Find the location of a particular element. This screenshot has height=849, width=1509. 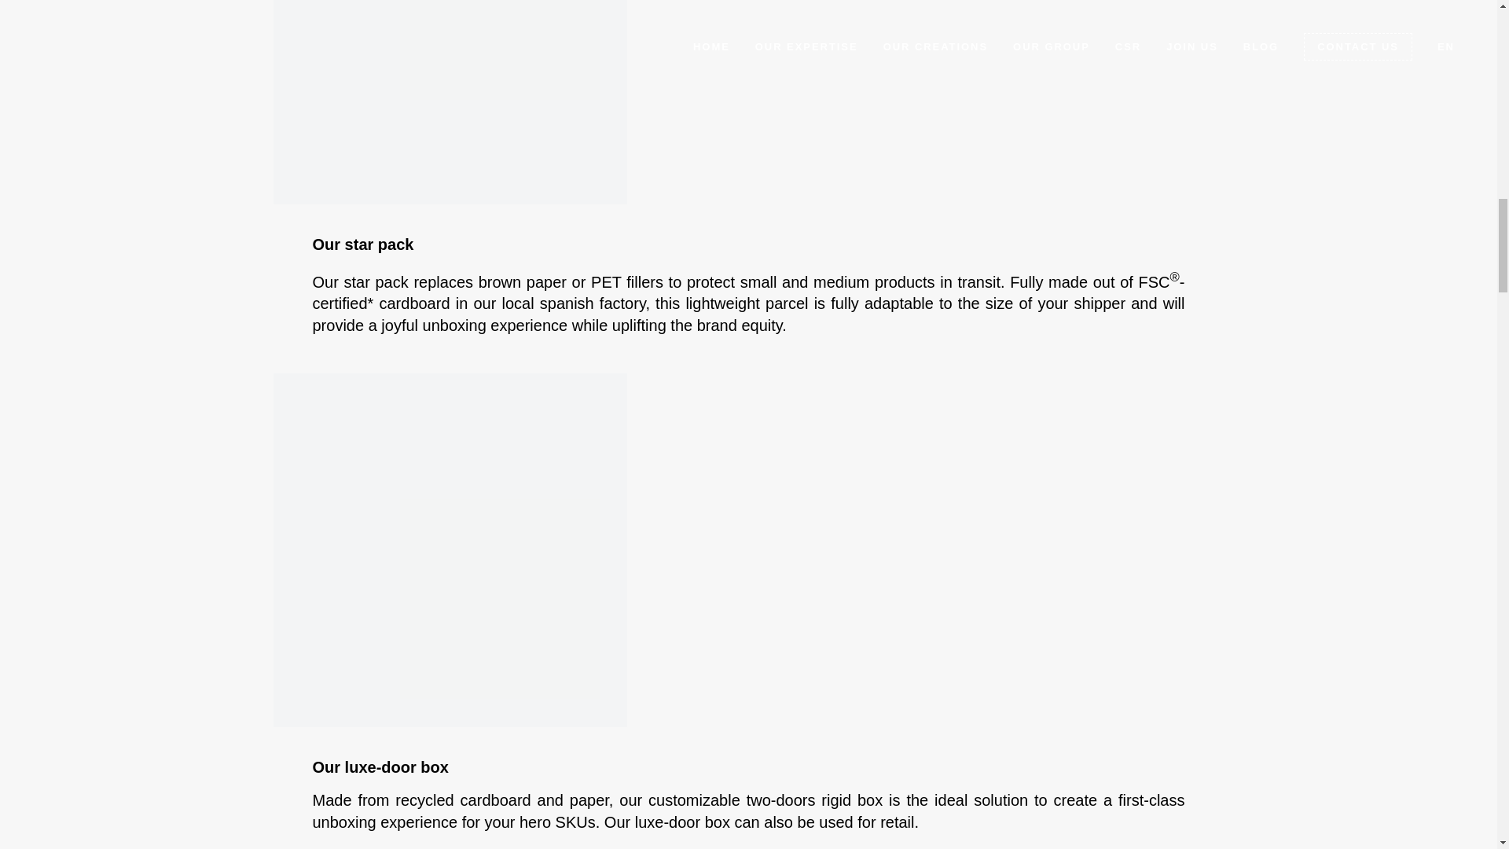

star pack is located at coordinates (450, 102).